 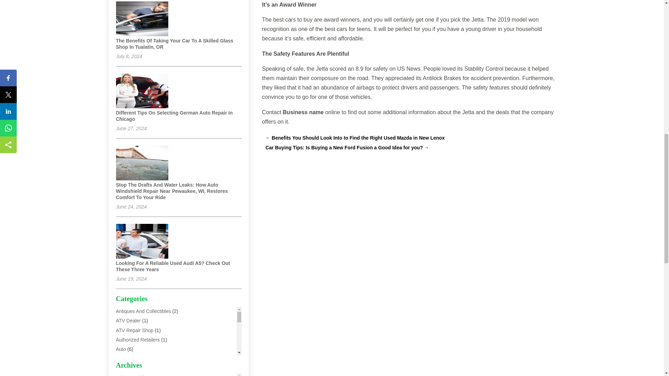 What do you see at coordinates (121, 349) in the screenshot?
I see `Auto` at bounding box center [121, 349].